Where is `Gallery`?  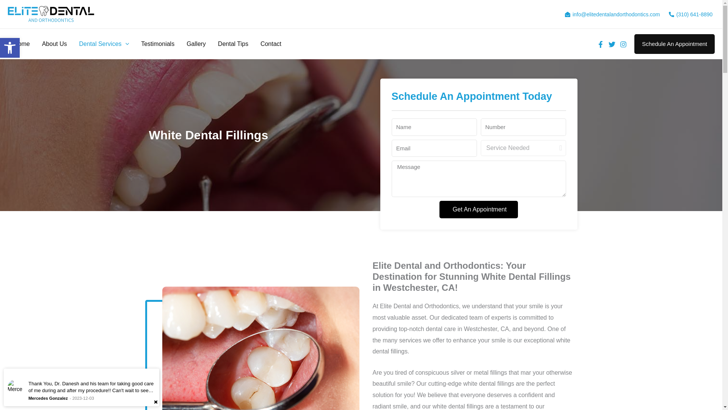
Gallery is located at coordinates (196, 44).